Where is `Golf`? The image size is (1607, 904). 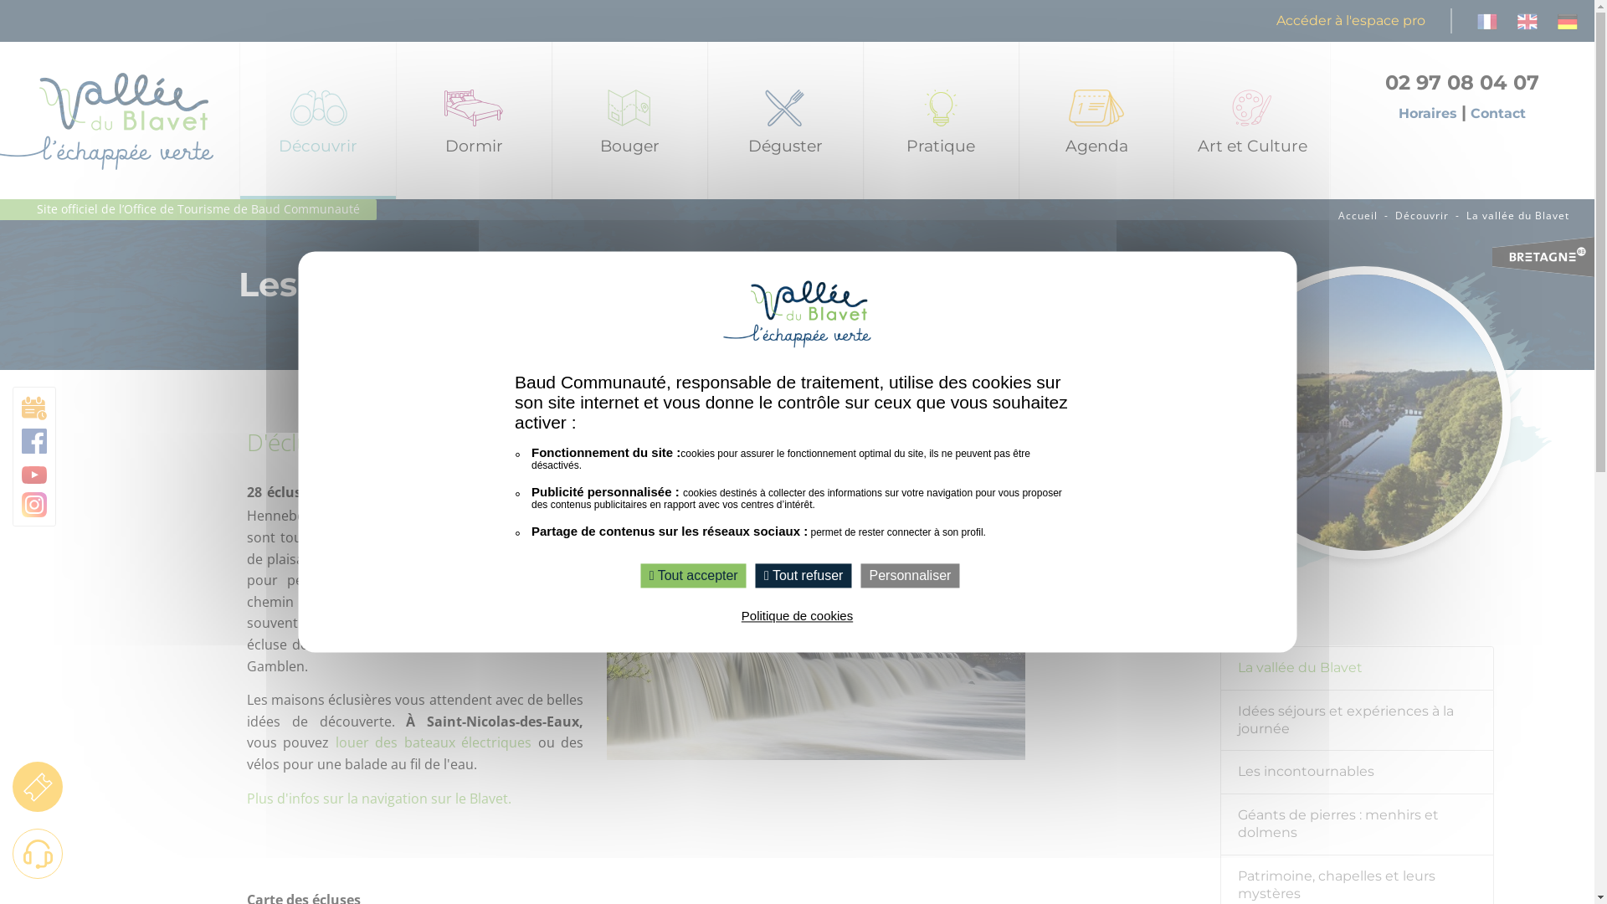
Golf is located at coordinates (629, 372).